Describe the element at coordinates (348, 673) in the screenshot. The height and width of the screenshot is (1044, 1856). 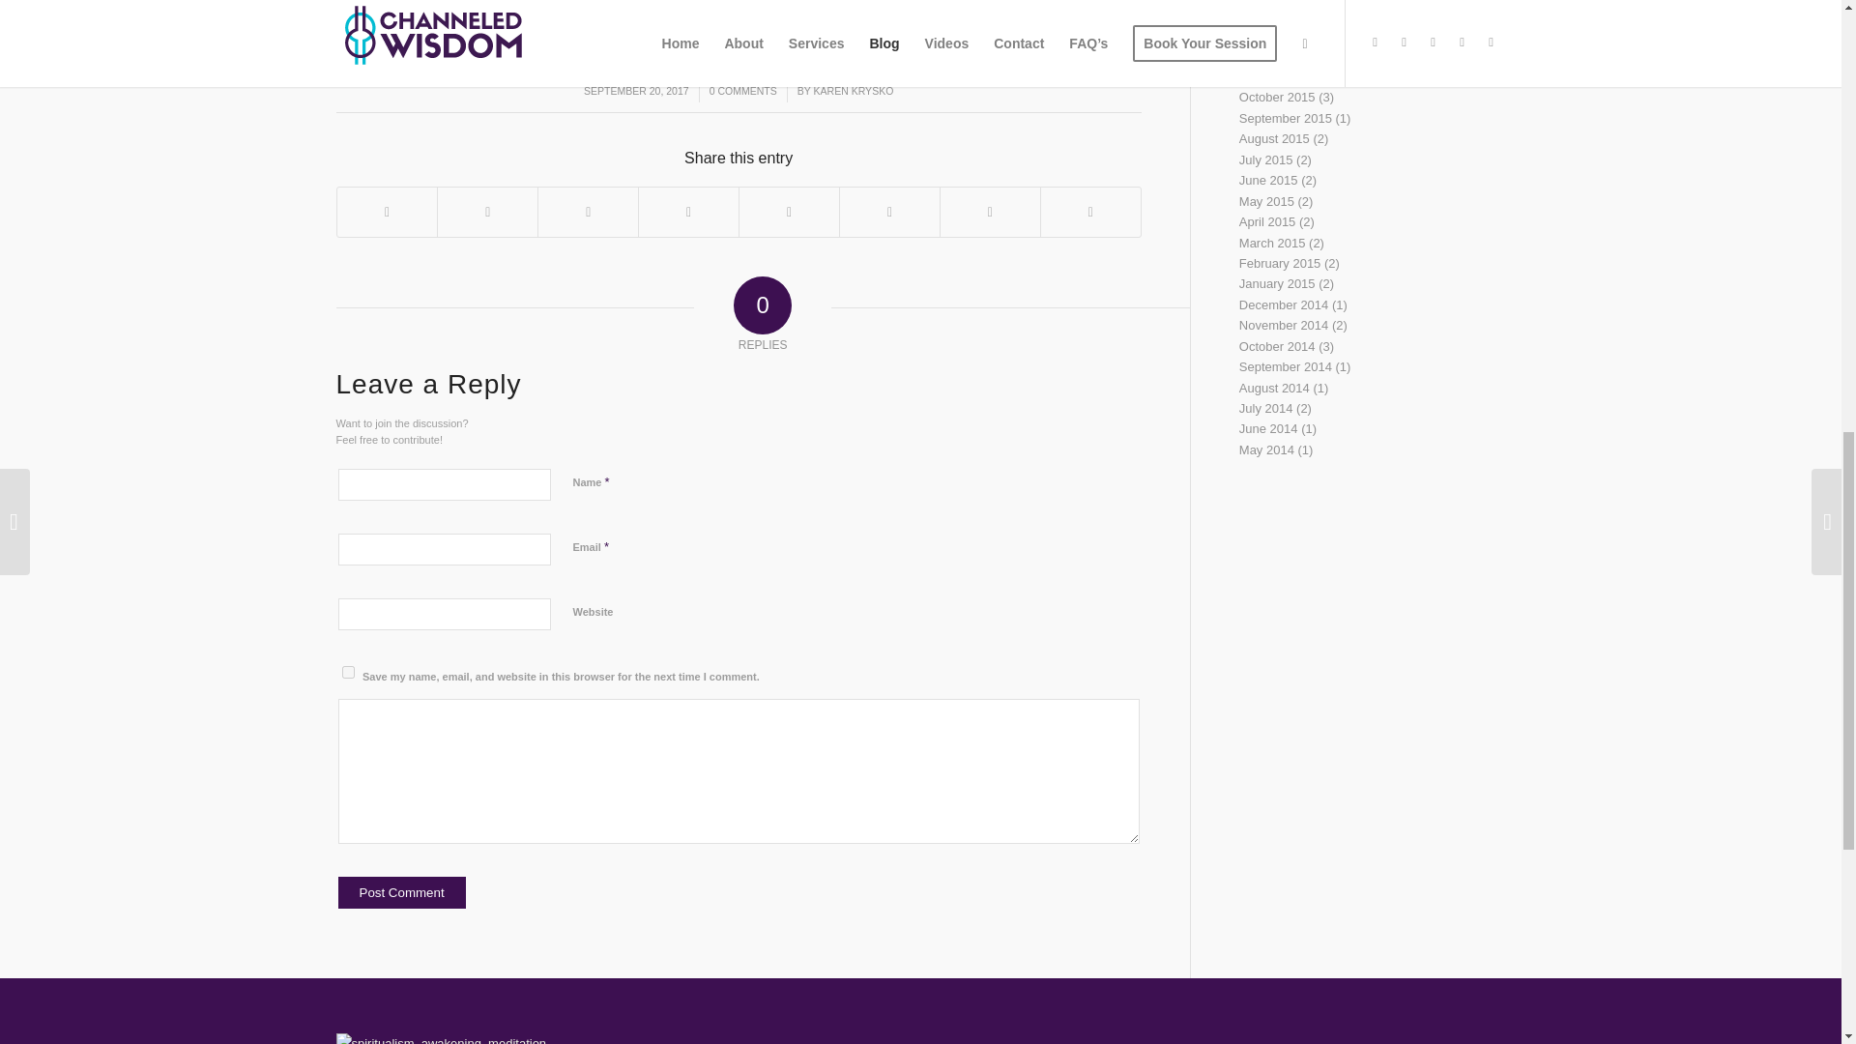
I see `yes` at that location.